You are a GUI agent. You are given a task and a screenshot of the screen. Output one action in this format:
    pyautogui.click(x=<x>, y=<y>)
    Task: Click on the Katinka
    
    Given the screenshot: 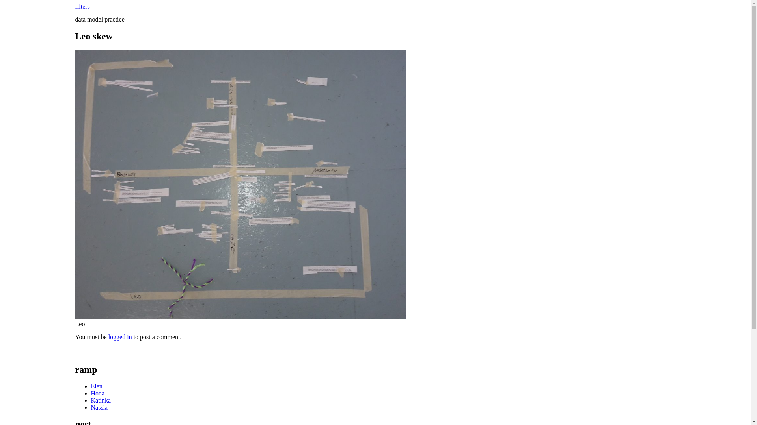 What is the action you would take?
    pyautogui.click(x=101, y=401)
    